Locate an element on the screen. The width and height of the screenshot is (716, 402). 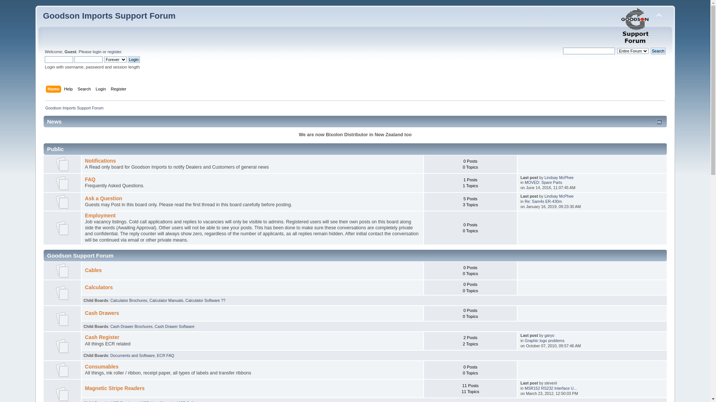
Ask a Question is located at coordinates (104, 199).